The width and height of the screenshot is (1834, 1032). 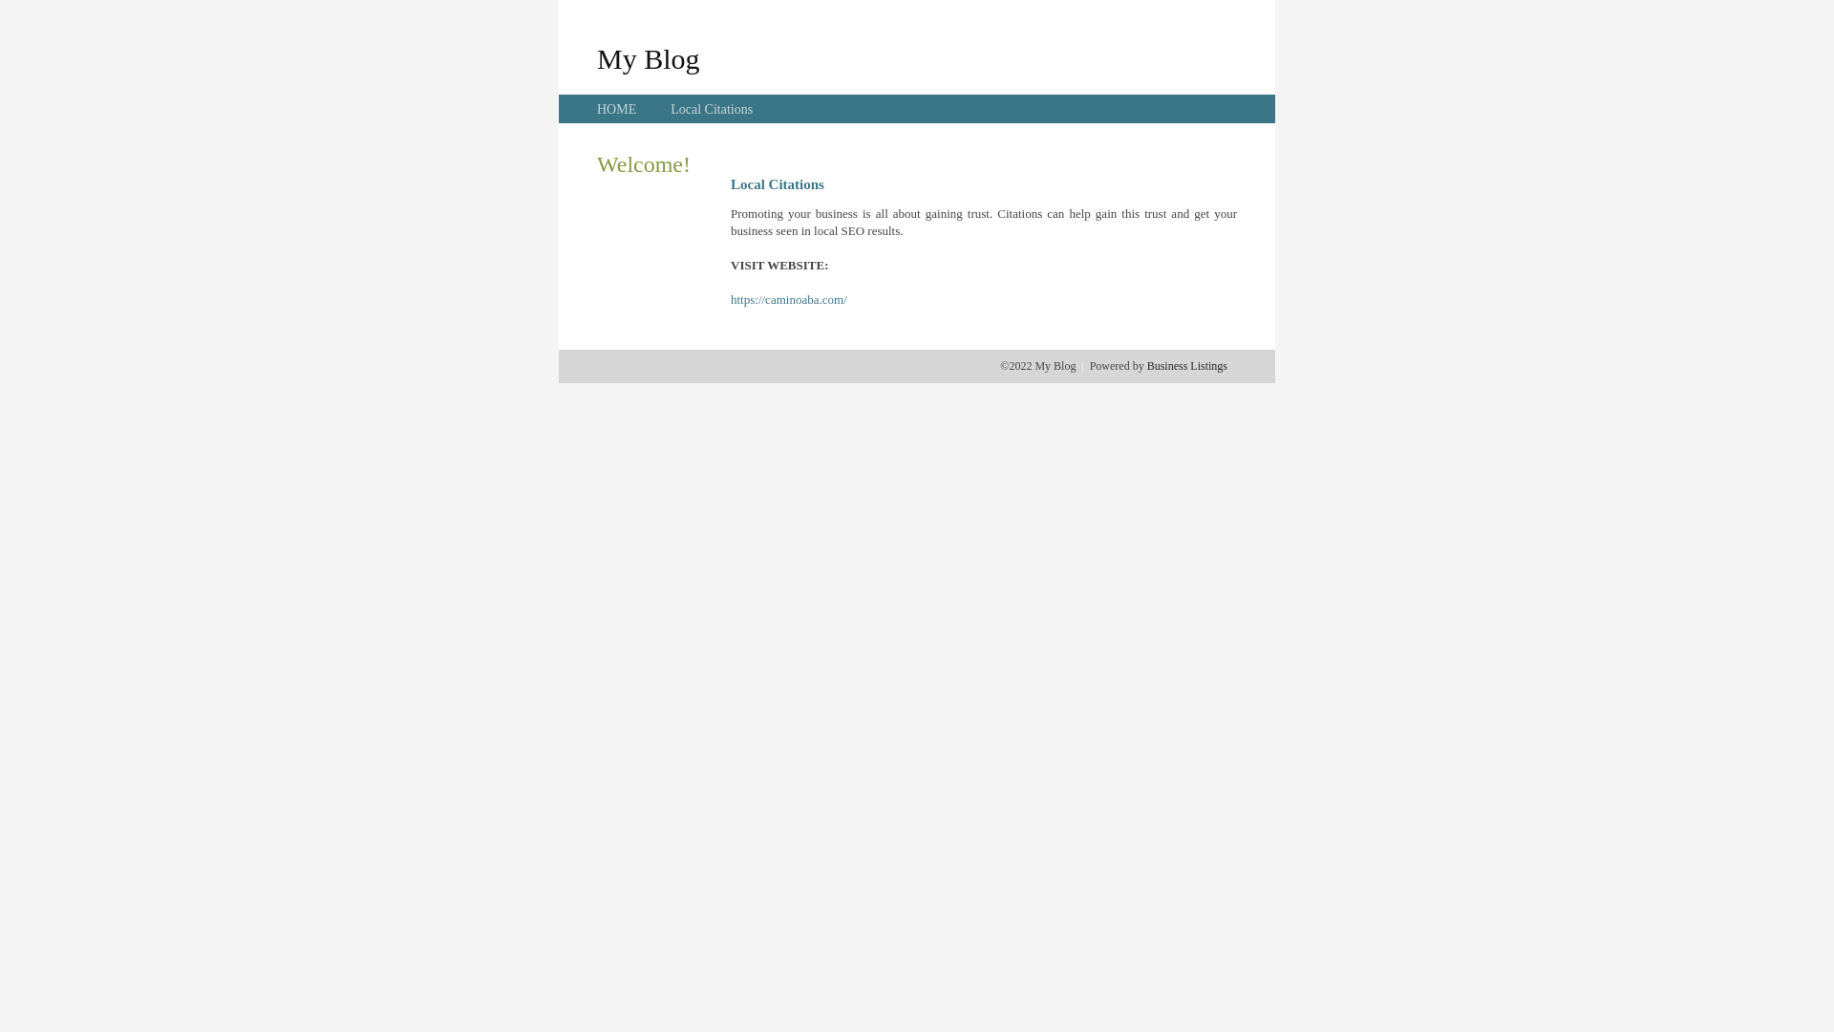 What do you see at coordinates (789, 300) in the screenshot?
I see `https://caminoaba.com/` at bounding box center [789, 300].